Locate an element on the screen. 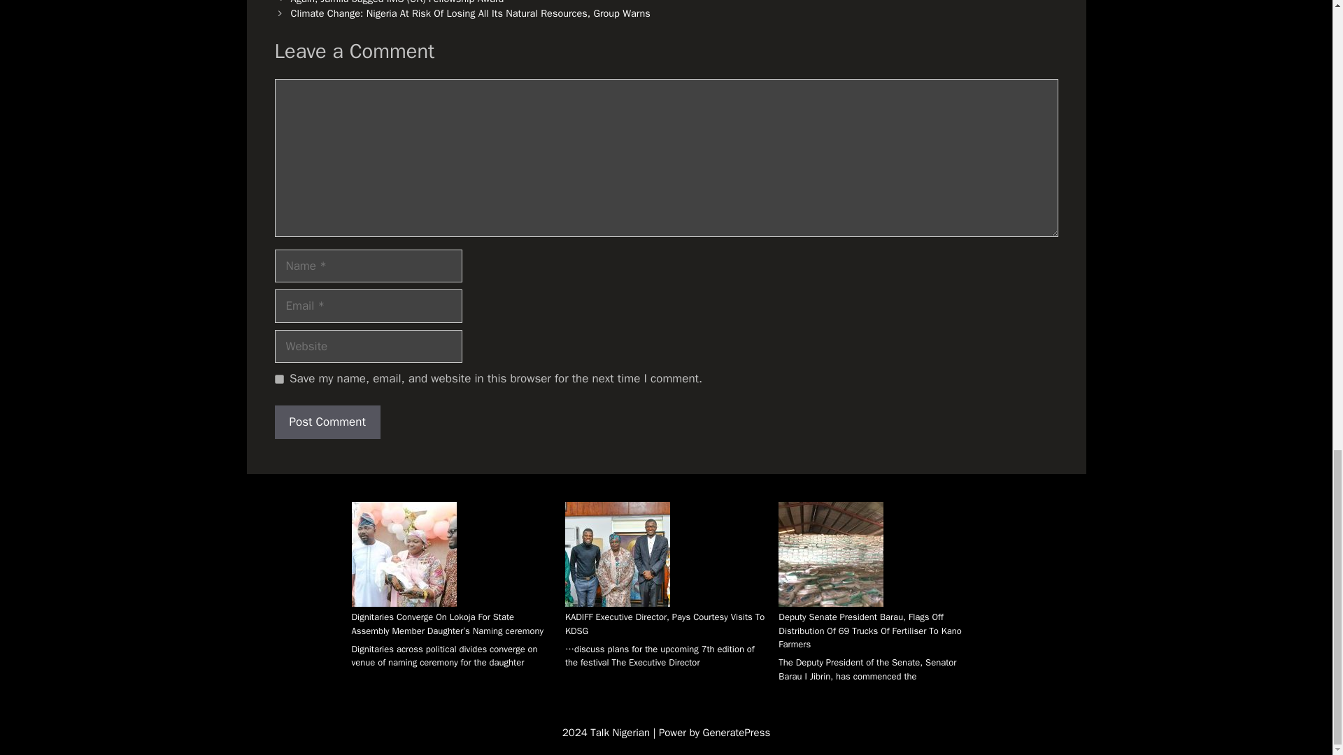  yes is located at coordinates (278, 379).